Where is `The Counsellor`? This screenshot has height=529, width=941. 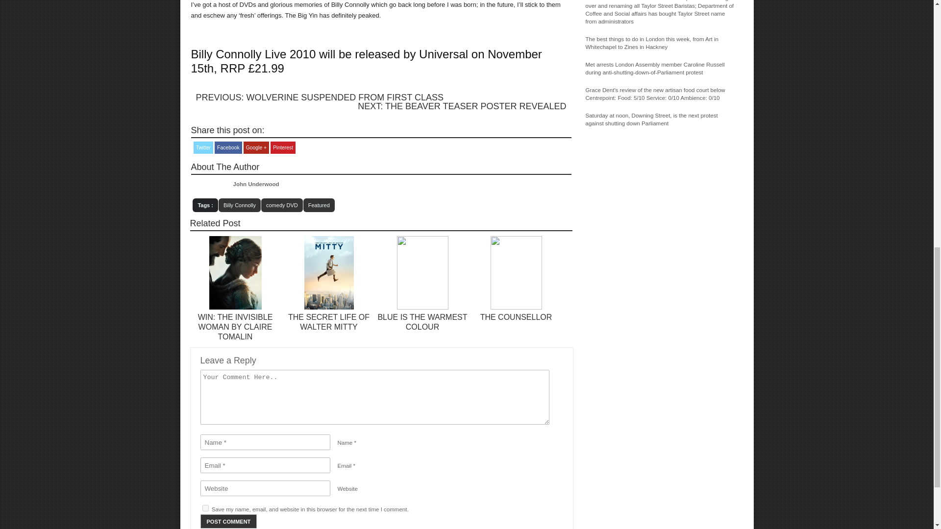 The Counsellor is located at coordinates (516, 317).